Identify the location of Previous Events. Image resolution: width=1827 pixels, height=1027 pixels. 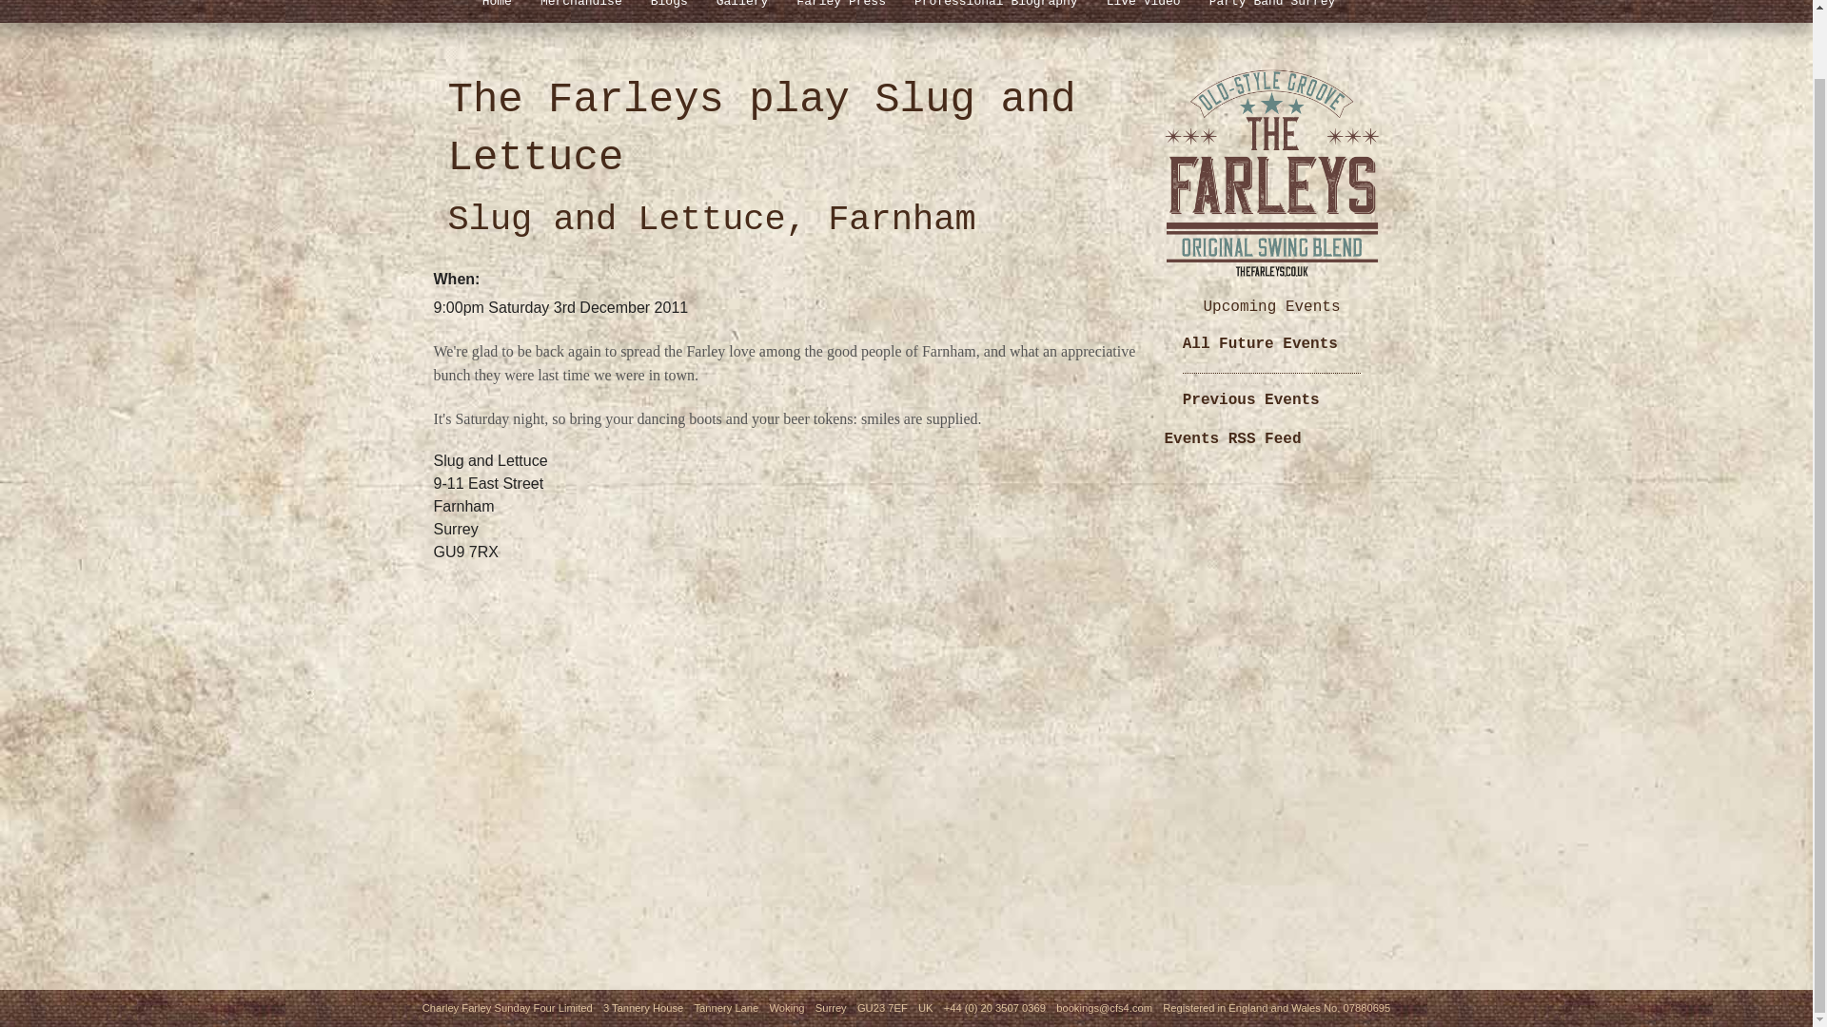
(1250, 399).